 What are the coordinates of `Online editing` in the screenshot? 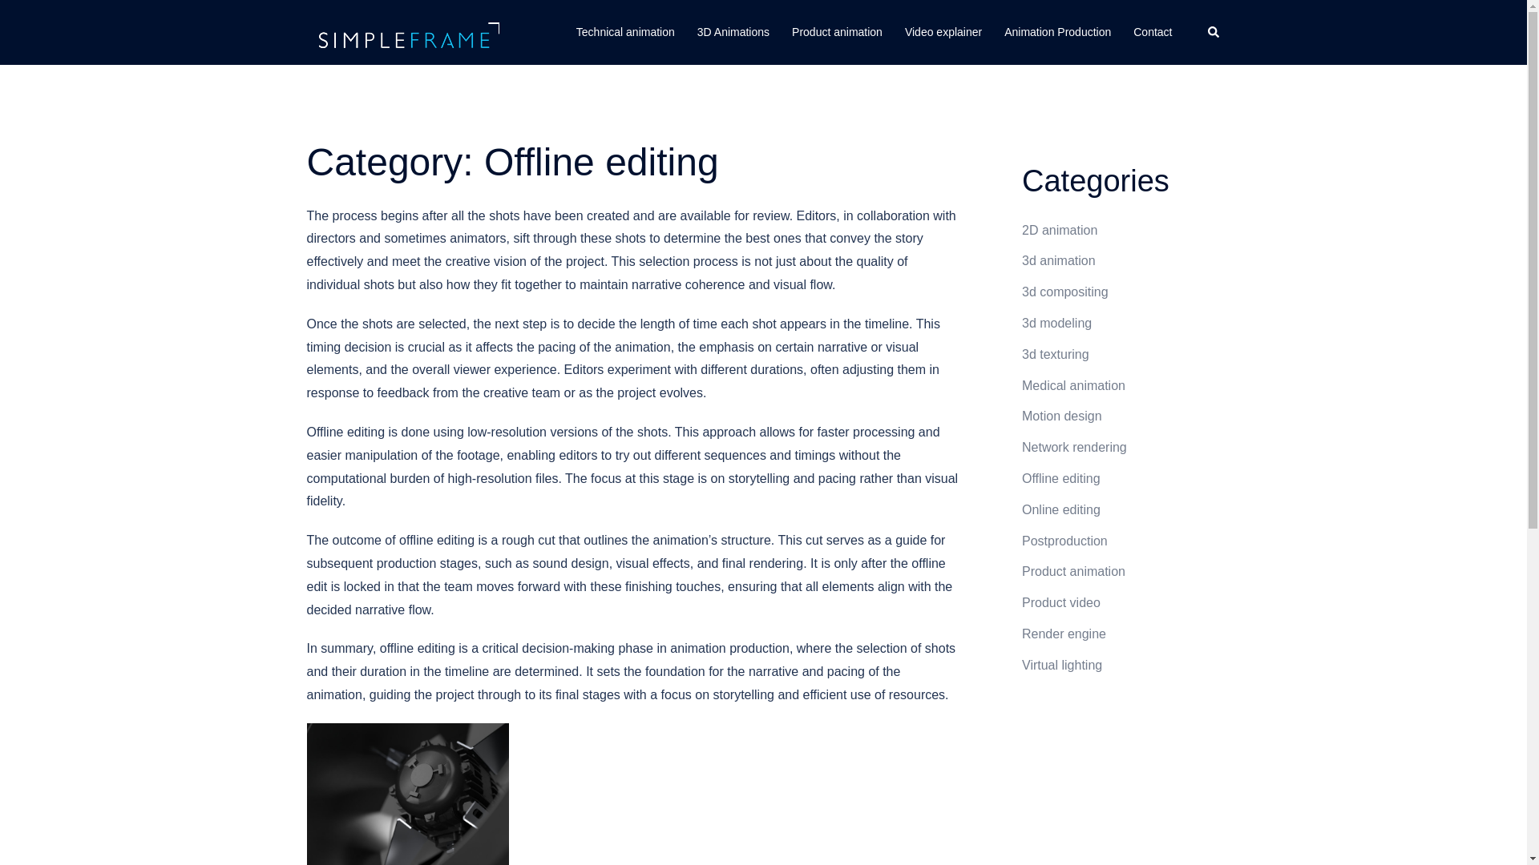 It's located at (1060, 509).